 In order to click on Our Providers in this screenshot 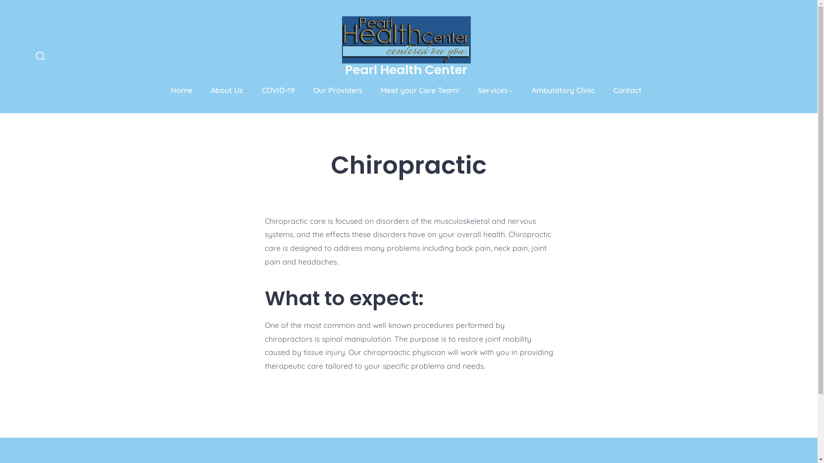, I will do `click(338, 90)`.